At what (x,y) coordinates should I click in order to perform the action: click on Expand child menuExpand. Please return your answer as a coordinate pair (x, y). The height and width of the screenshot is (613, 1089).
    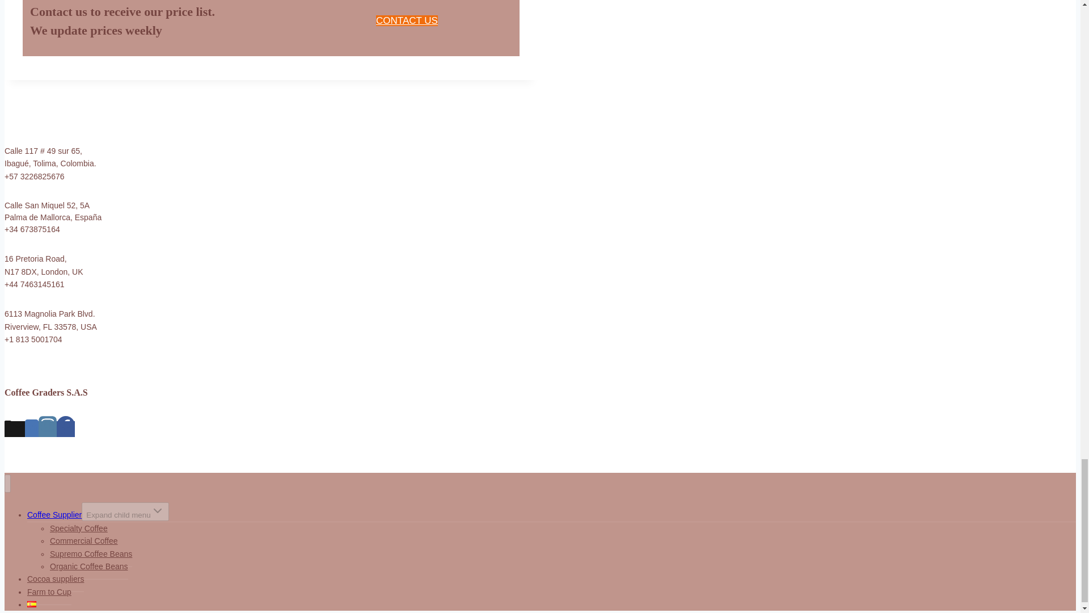
    Looking at the image, I should click on (125, 511).